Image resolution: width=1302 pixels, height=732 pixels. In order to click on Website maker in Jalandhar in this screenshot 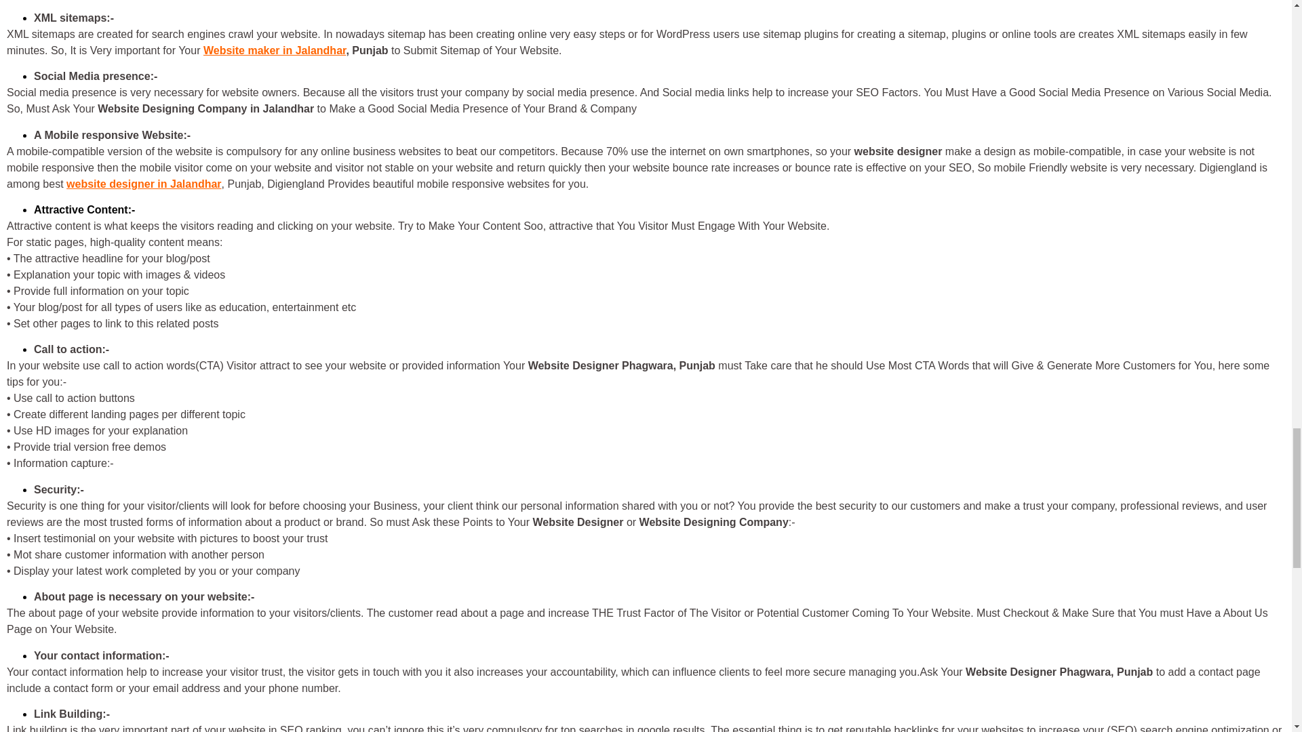, I will do `click(274, 50)`.